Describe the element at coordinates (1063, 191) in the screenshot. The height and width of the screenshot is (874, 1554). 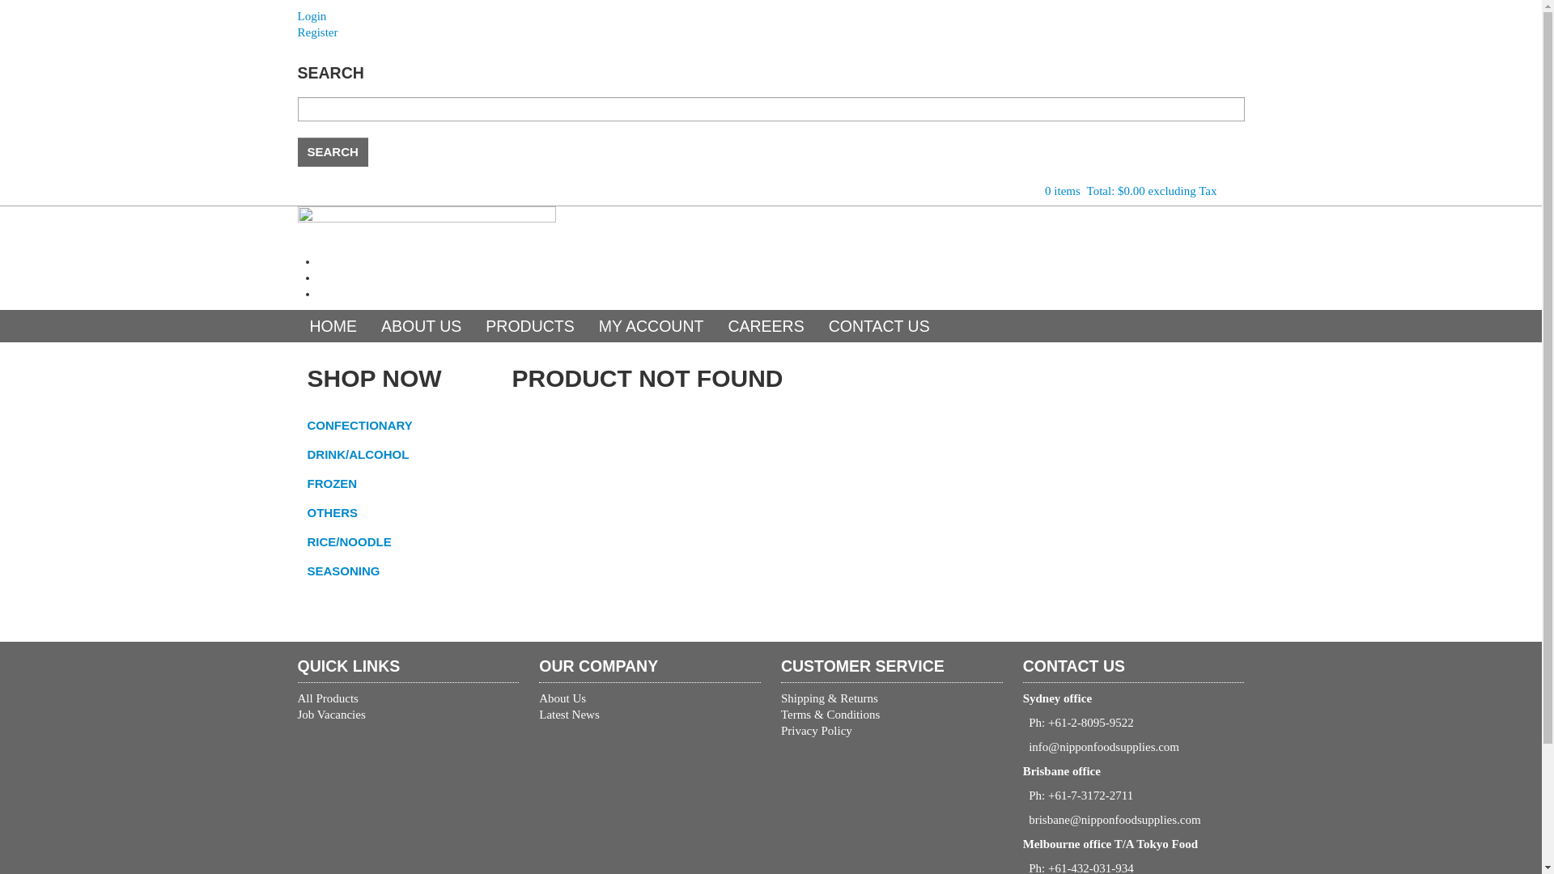
I see `0 items` at that location.